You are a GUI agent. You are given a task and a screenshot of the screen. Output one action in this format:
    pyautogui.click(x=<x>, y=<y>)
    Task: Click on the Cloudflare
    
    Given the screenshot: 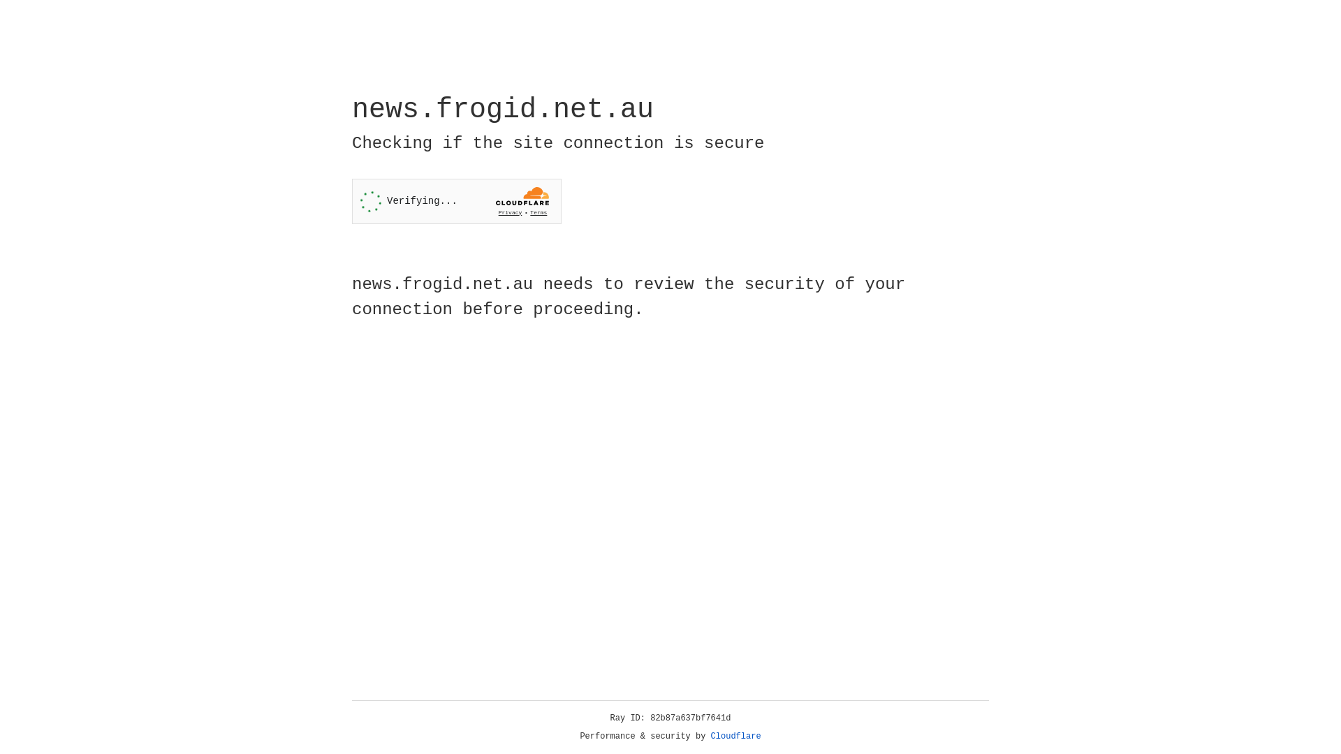 What is the action you would take?
    pyautogui.click(x=736, y=737)
    